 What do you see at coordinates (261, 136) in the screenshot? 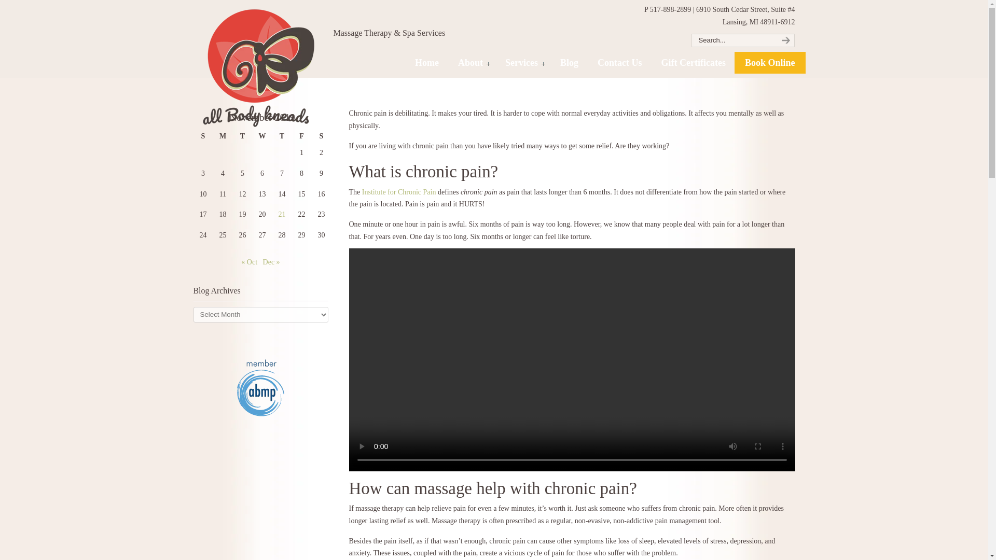
I see `Wednesday` at bounding box center [261, 136].